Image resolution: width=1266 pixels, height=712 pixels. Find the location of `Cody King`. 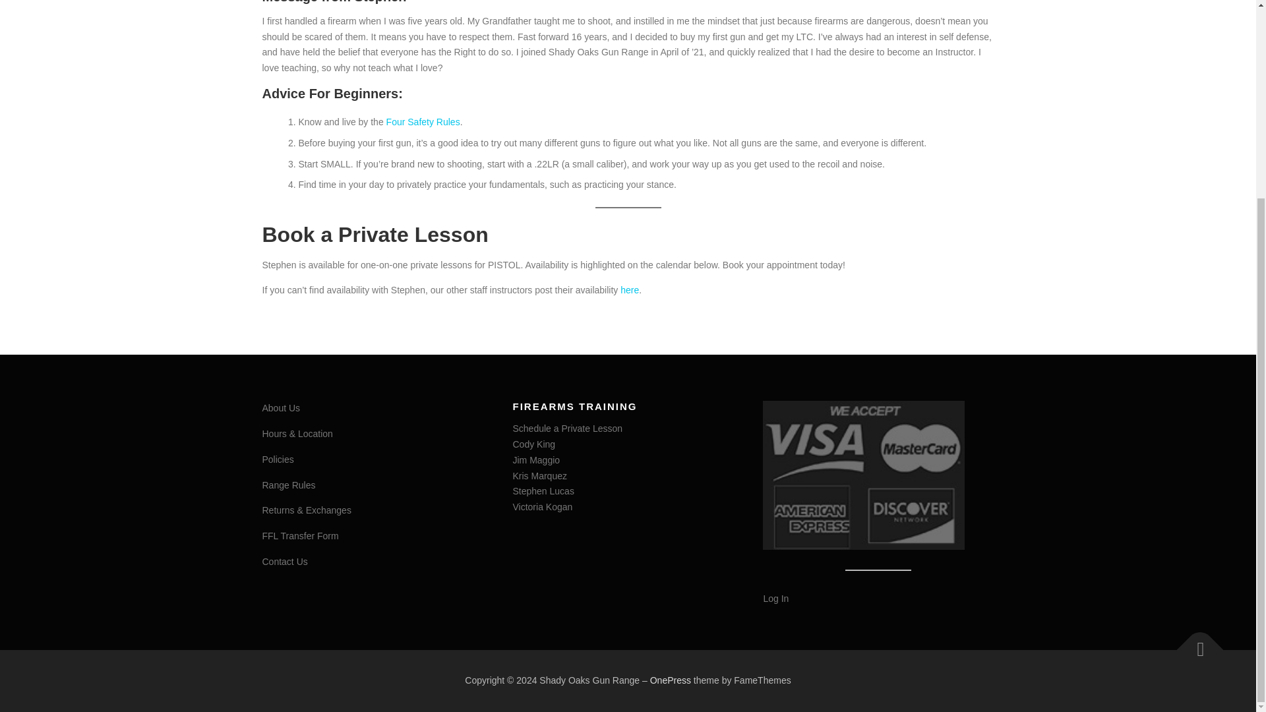

Cody King is located at coordinates (534, 444).